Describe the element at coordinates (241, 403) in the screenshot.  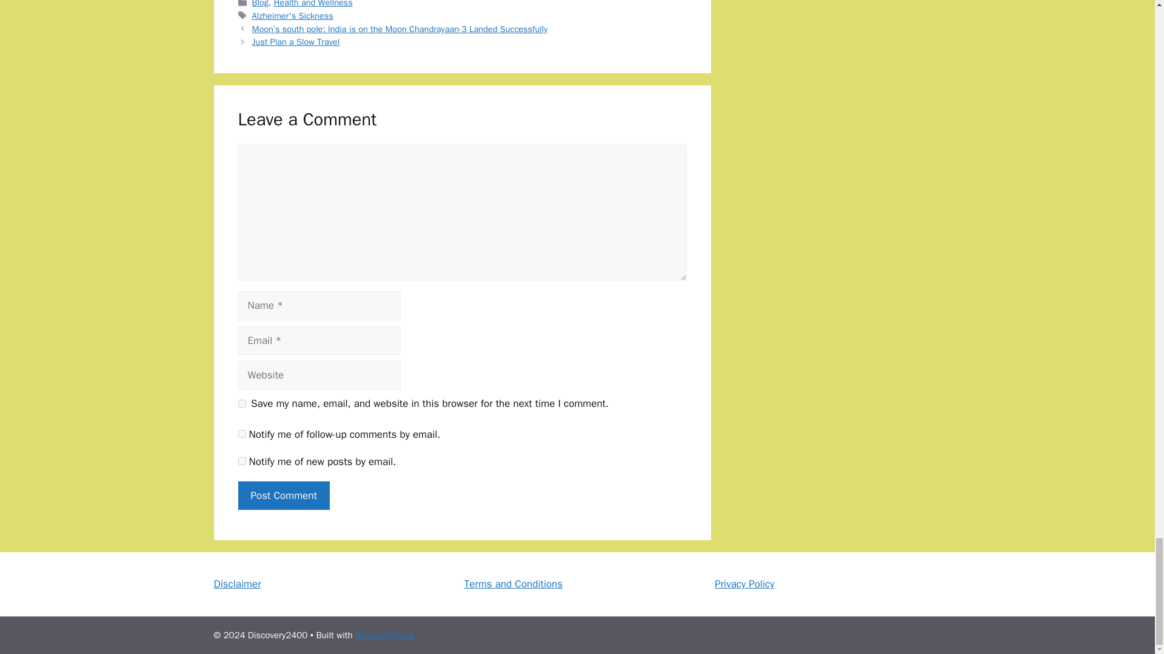
I see `yes` at that location.